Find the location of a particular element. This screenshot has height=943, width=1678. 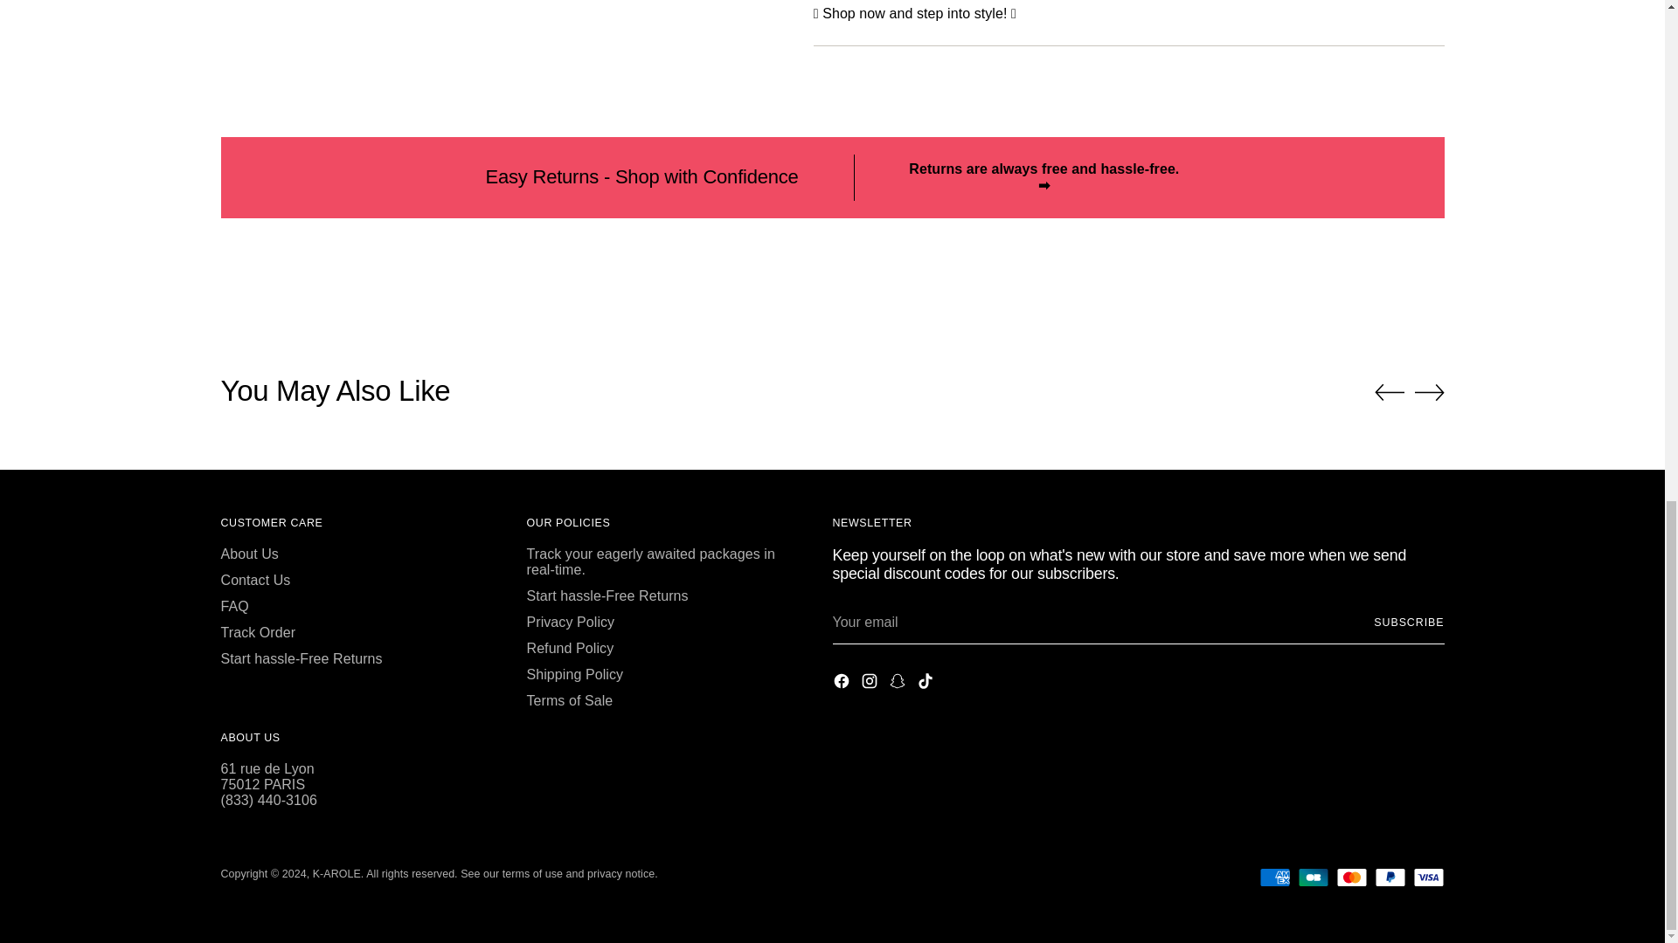

K-AROLE on Tiktok is located at coordinates (926, 683).